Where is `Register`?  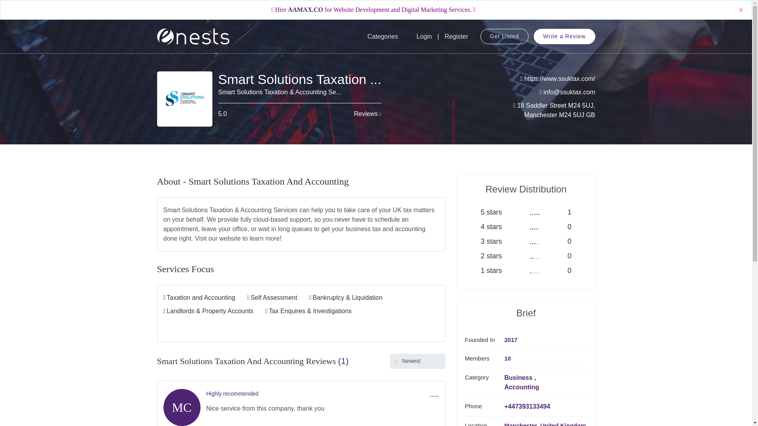 Register is located at coordinates (456, 36).